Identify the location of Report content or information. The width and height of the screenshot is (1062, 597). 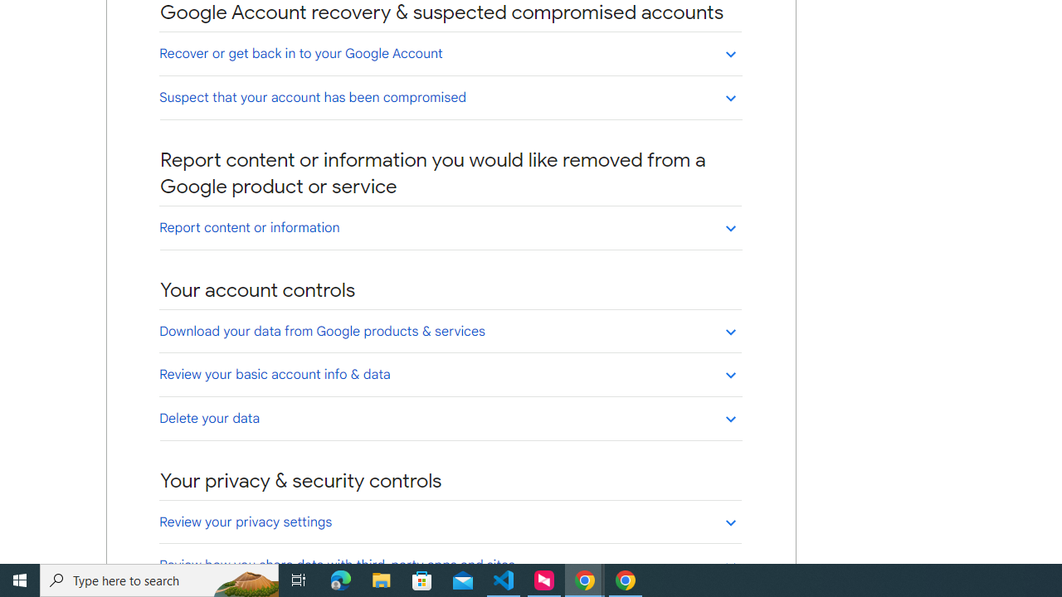
(450, 227).